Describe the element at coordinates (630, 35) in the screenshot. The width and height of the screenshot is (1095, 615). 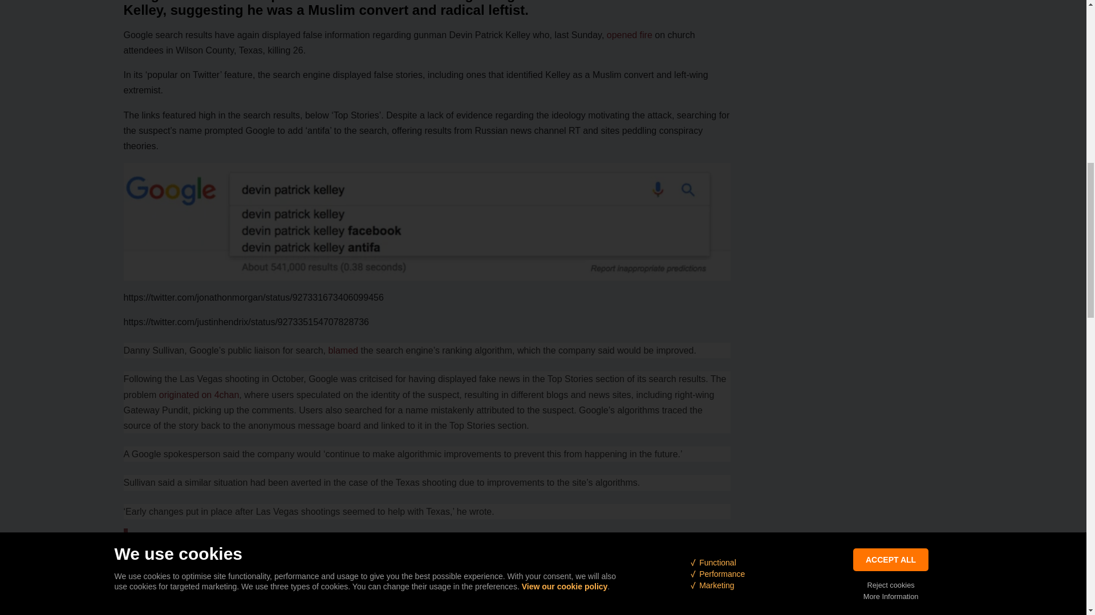
I see `opened fire` at that location.